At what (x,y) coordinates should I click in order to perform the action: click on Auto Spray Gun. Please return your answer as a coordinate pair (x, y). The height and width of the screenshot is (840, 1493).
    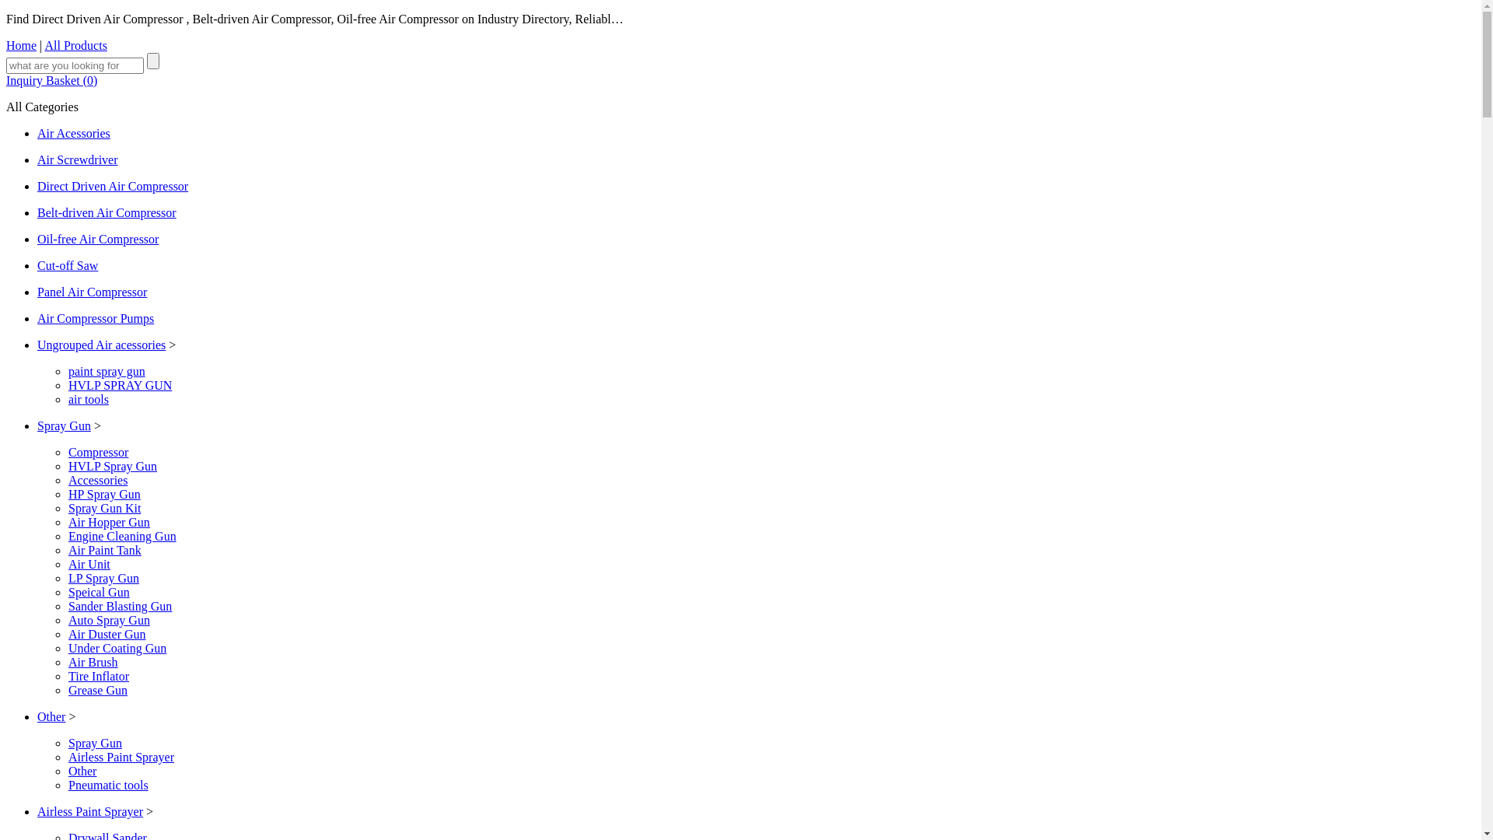
    Looking at the image, I should click on (109, 621).